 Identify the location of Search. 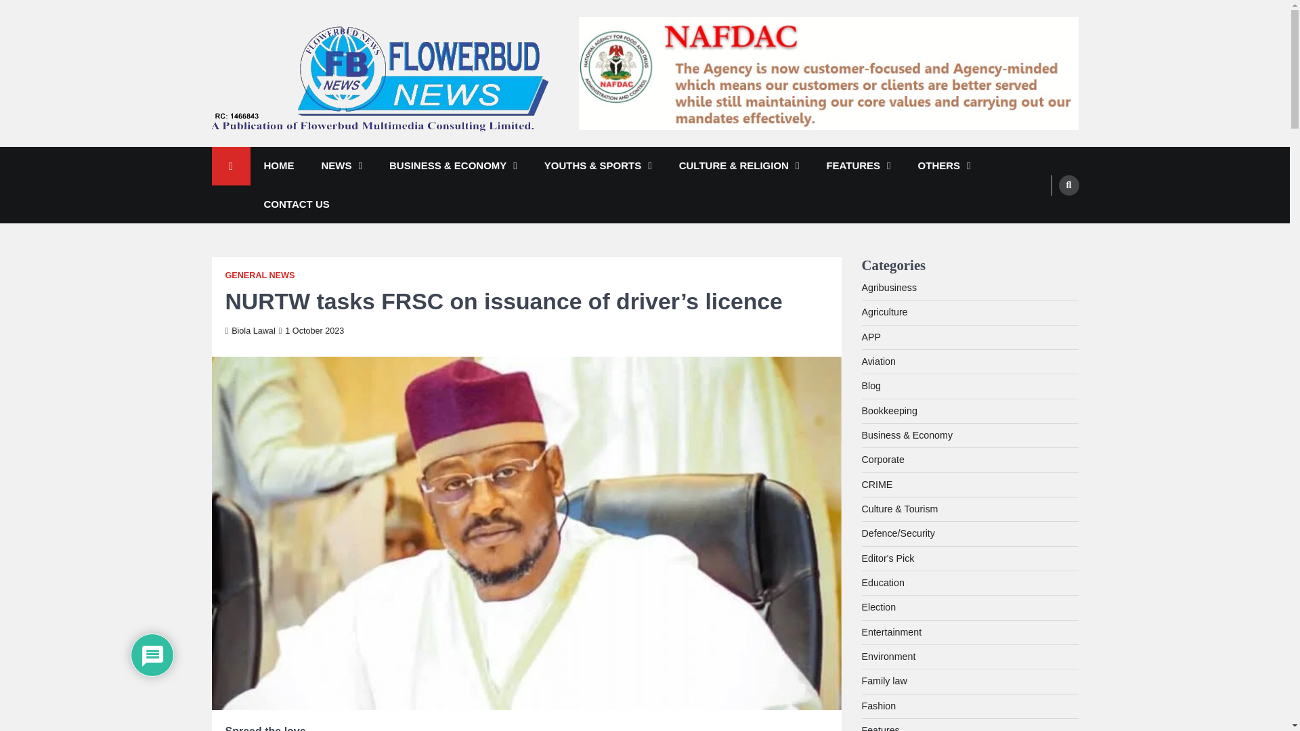
(1068, 185).